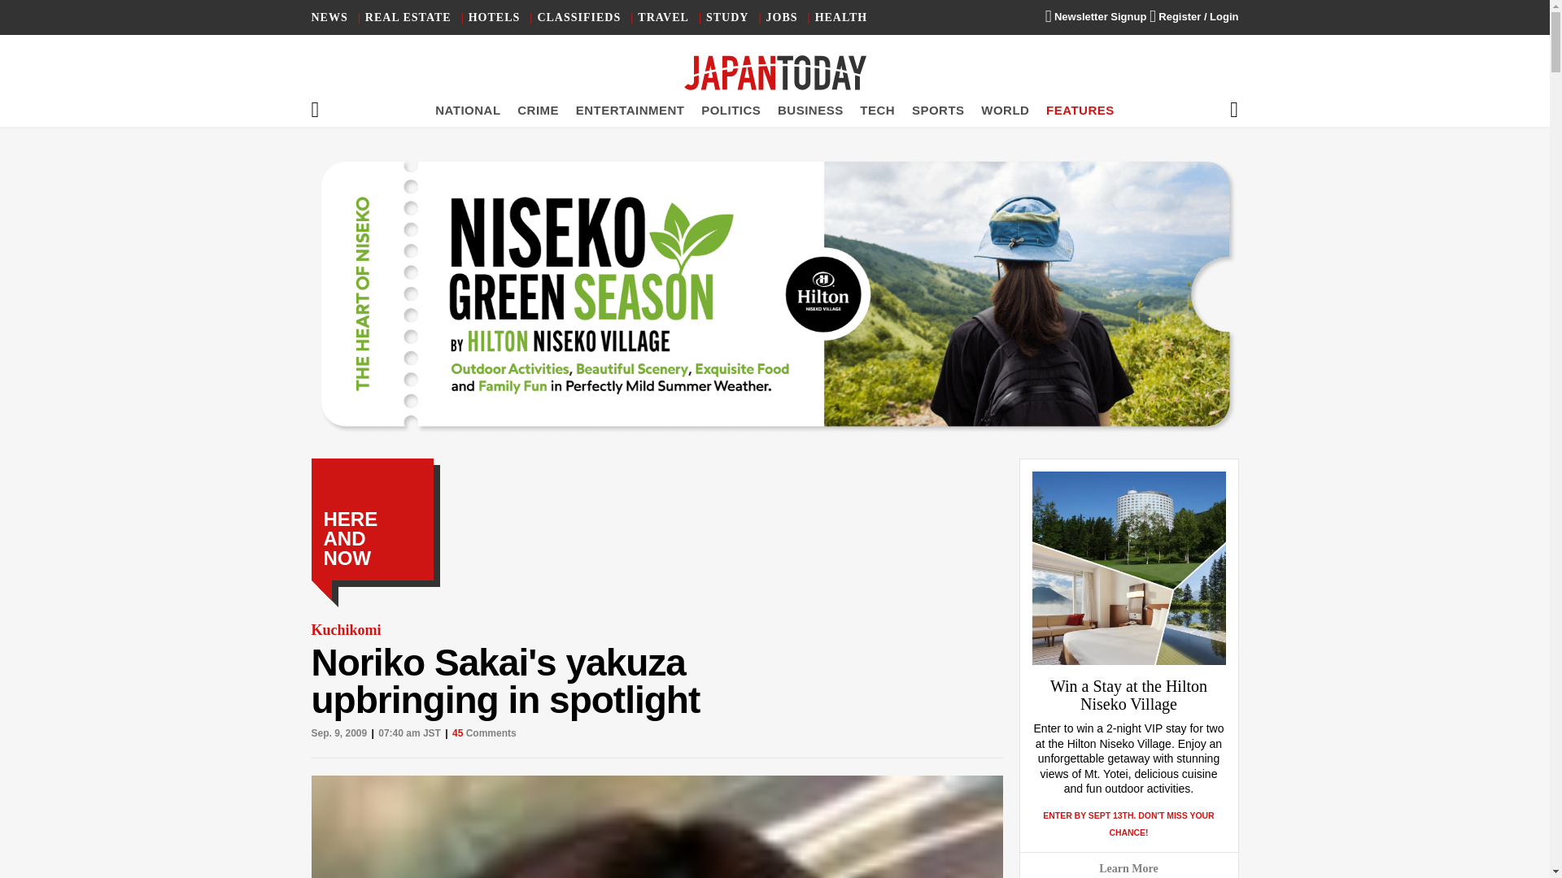 Image resolution: width=1562 pixels, height=878 pixels. What do you see at coordinates (578, 18) in the screenshot?
I see `CLASSIFIEDS` at bounding box center [578, 18].